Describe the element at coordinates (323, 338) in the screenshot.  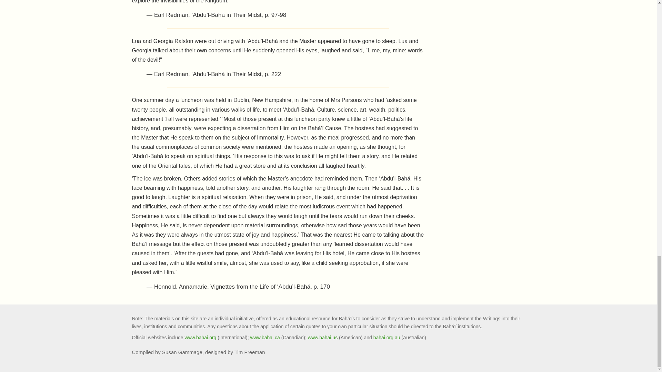
I see `www.bahai.us` at that location.